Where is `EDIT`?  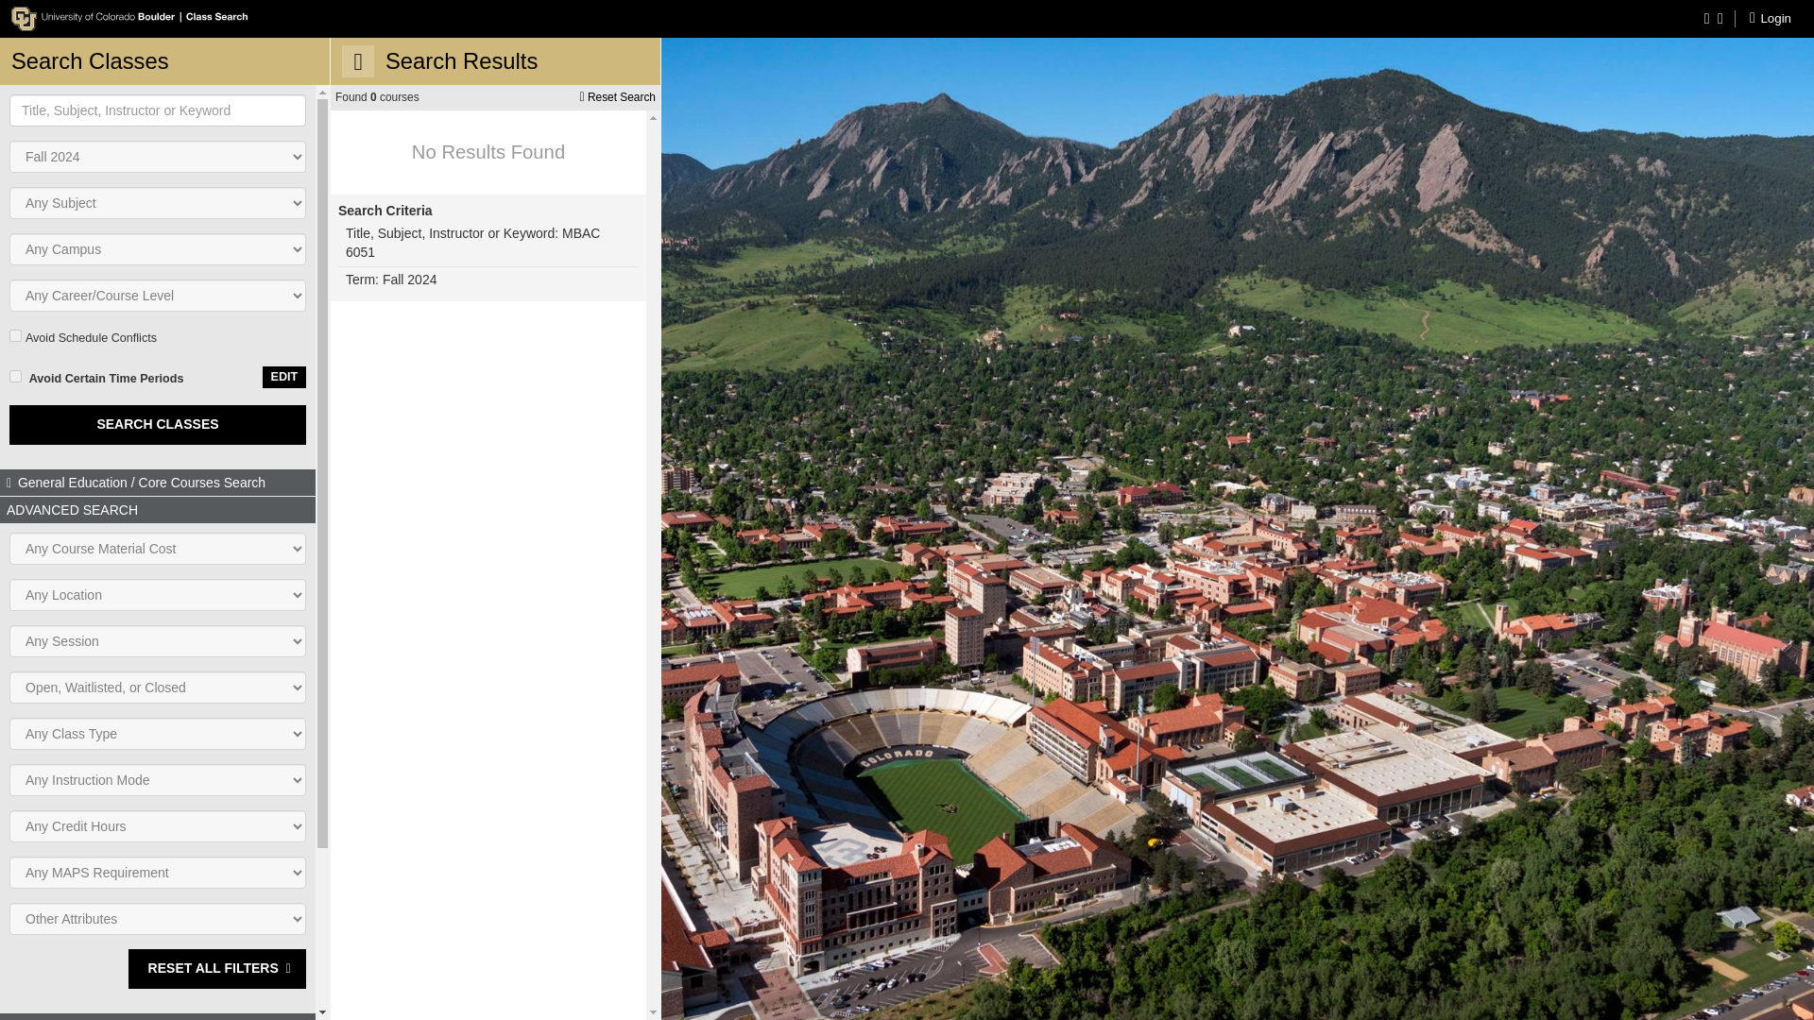
EDIT is located at coordinates (284, 377).